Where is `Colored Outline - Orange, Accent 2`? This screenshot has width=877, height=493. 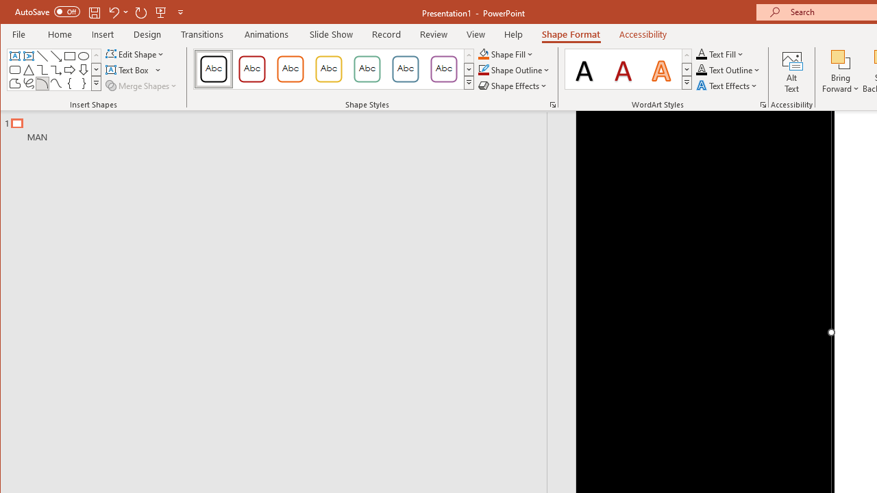 Colored Outline - Orange, Accent 2 is located at coordinates (290, 68).